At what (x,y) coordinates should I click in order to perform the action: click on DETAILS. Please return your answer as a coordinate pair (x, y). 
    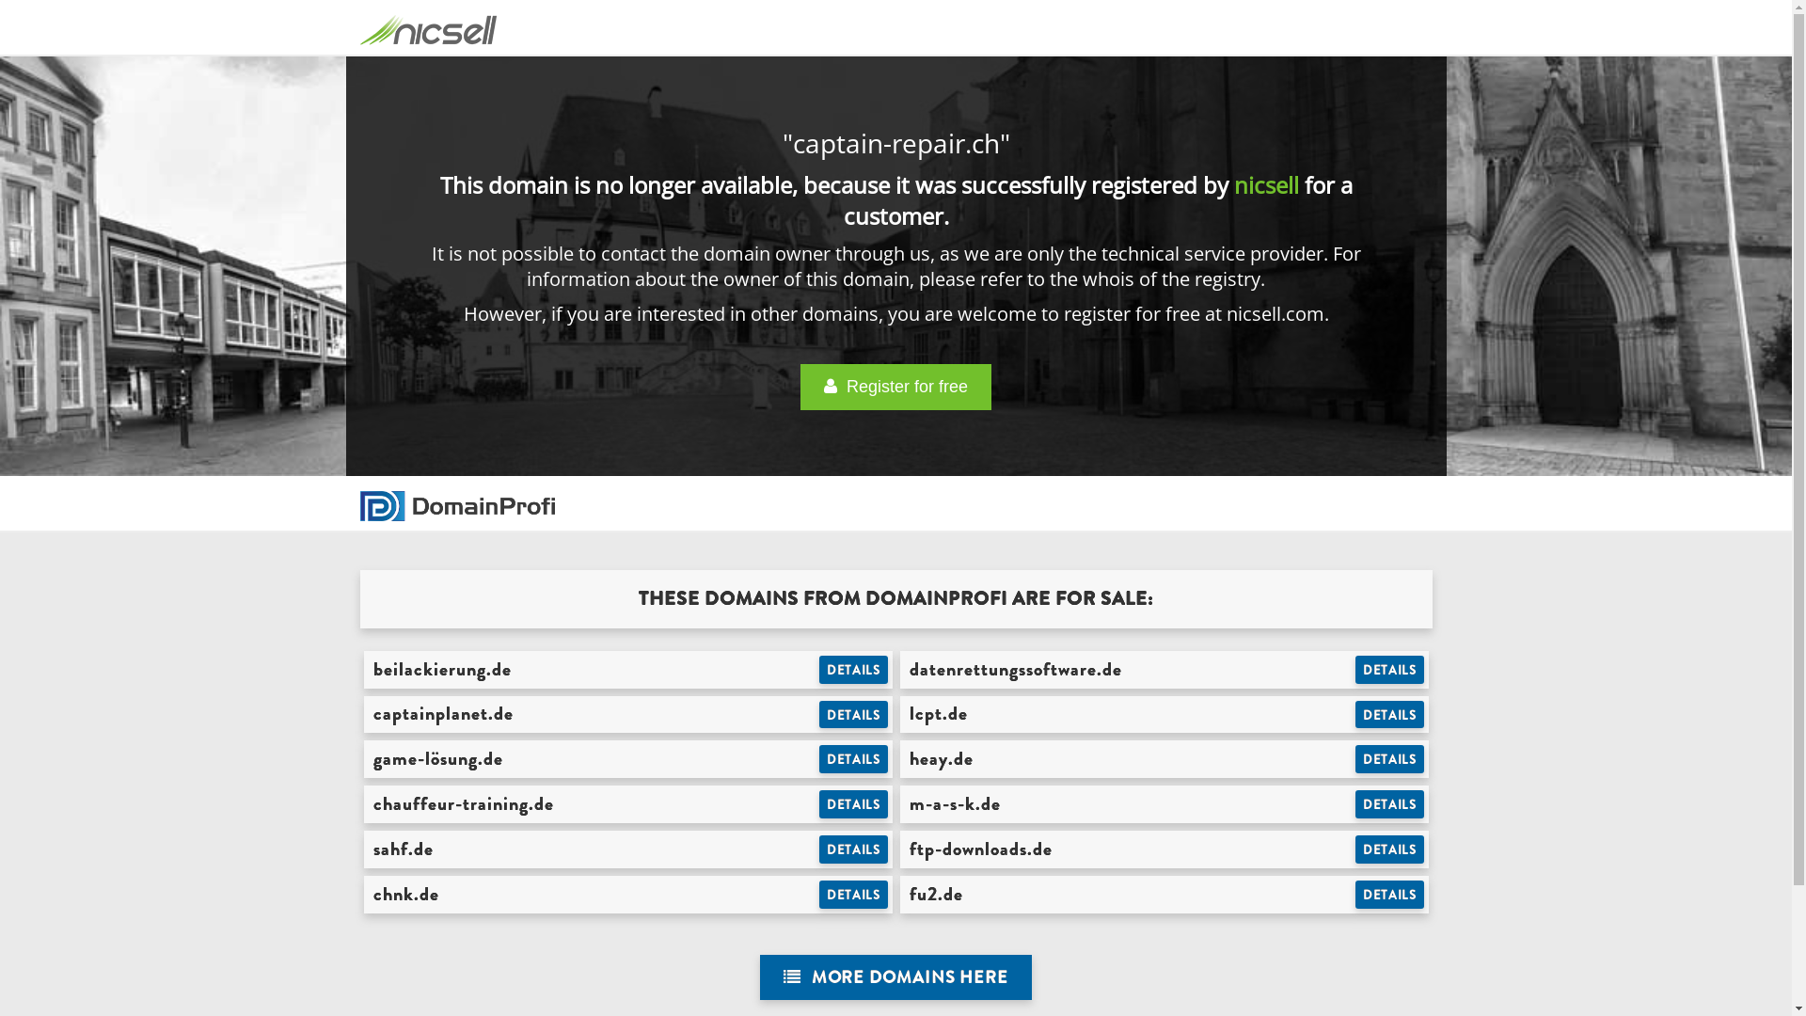
    Looking at the image, I should click on (854, 849).